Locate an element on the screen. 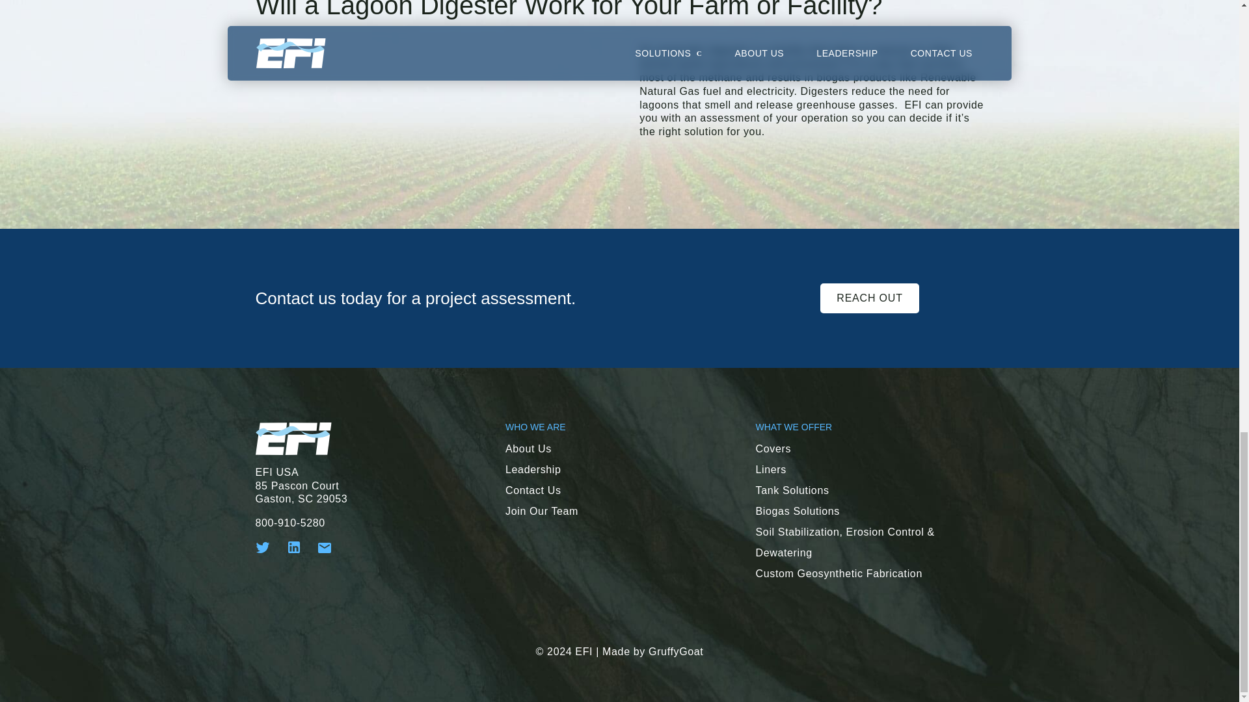 The image size is (1249, 702). About Us is located at coordinates (528, 448).